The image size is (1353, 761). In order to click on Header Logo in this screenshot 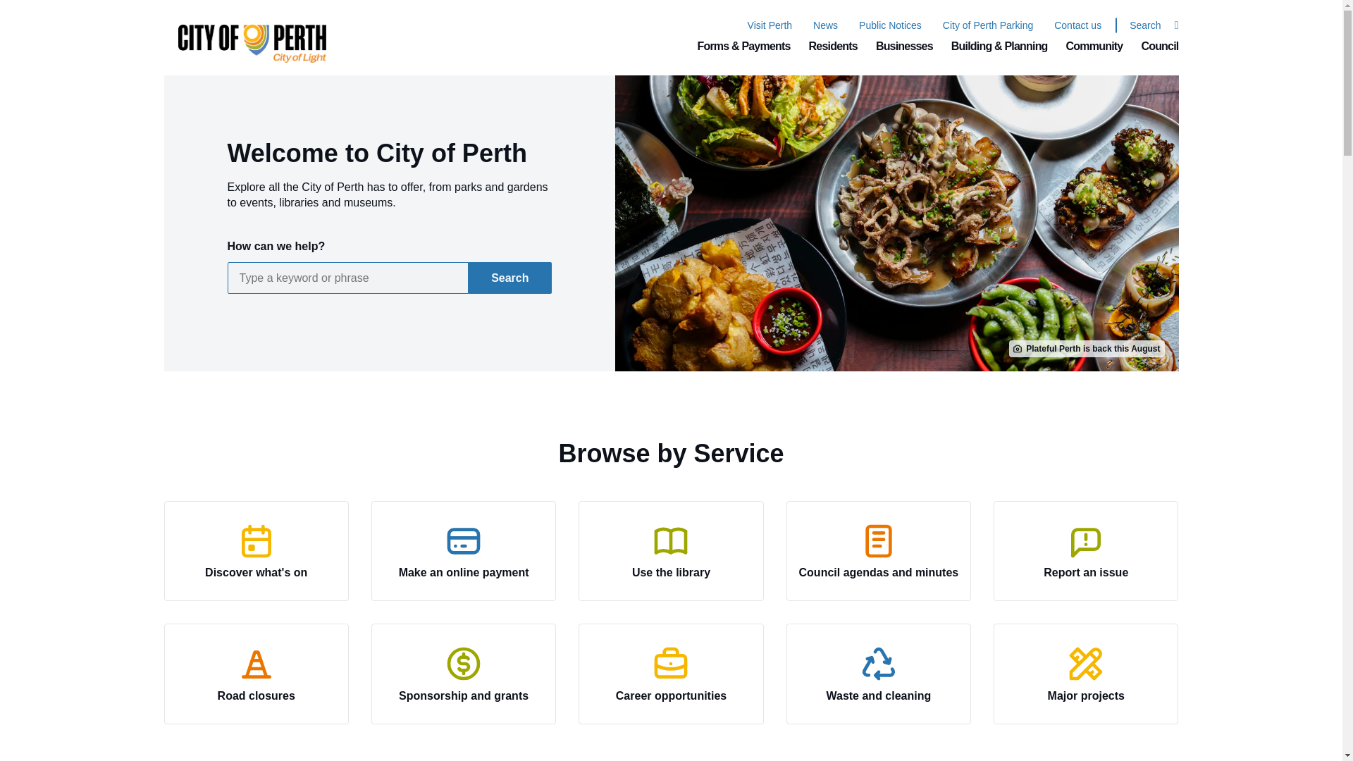, I will do `click(245, 37)`.